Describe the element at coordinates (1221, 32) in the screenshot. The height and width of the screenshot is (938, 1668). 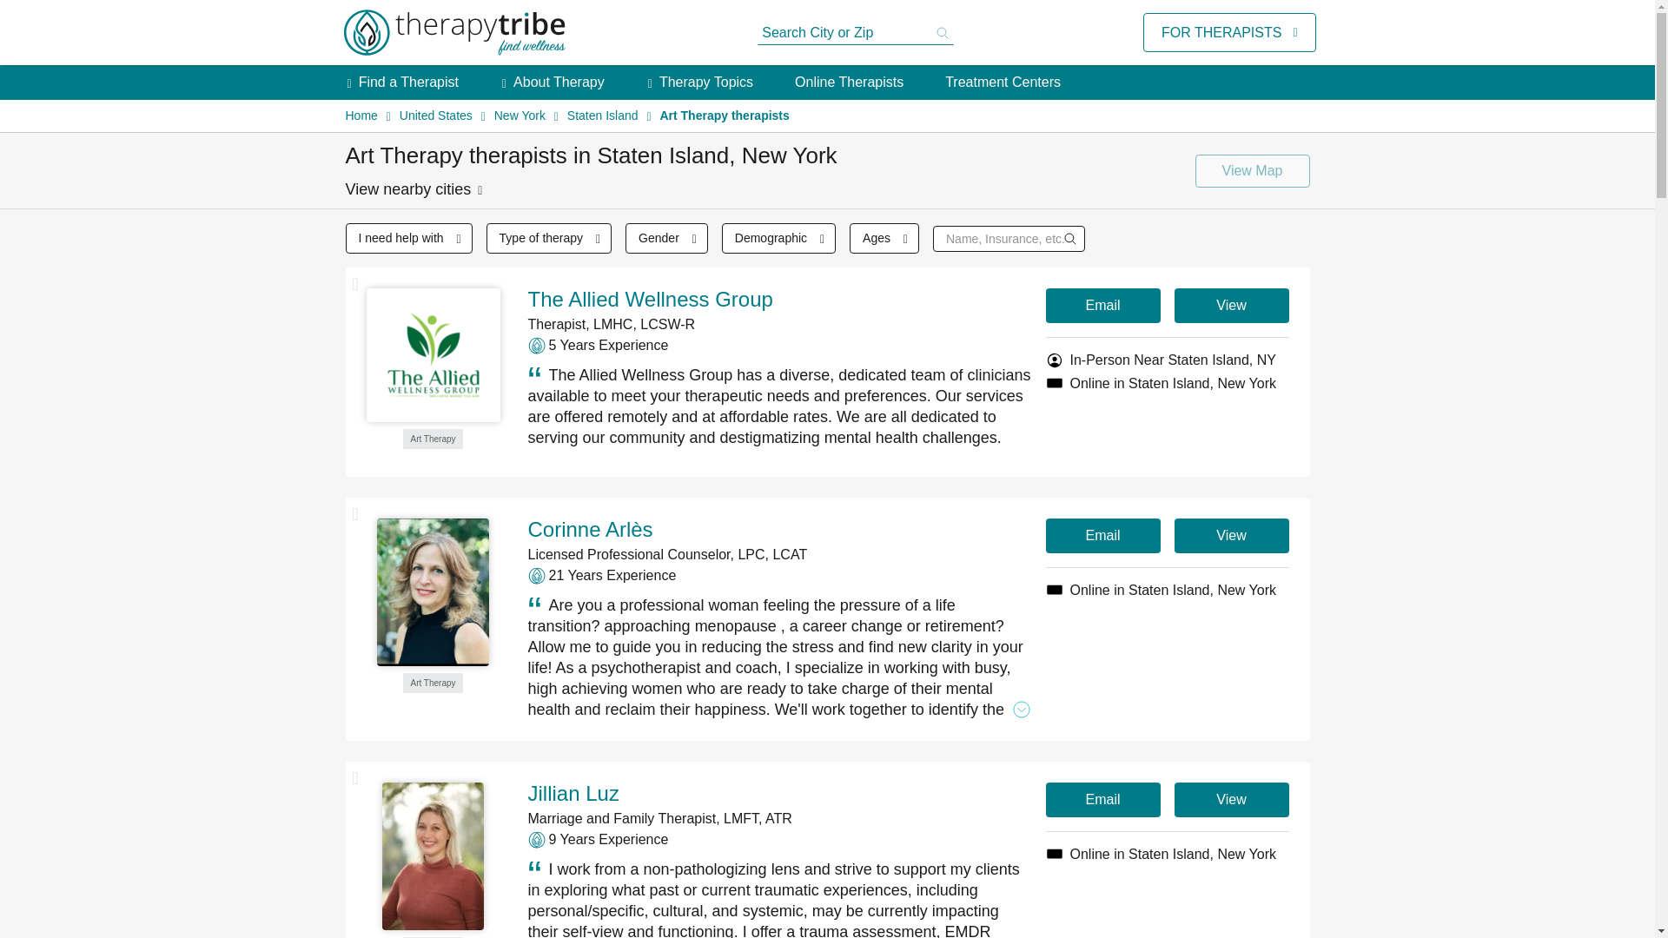
I see `FOR THERAPISTS` at that location.